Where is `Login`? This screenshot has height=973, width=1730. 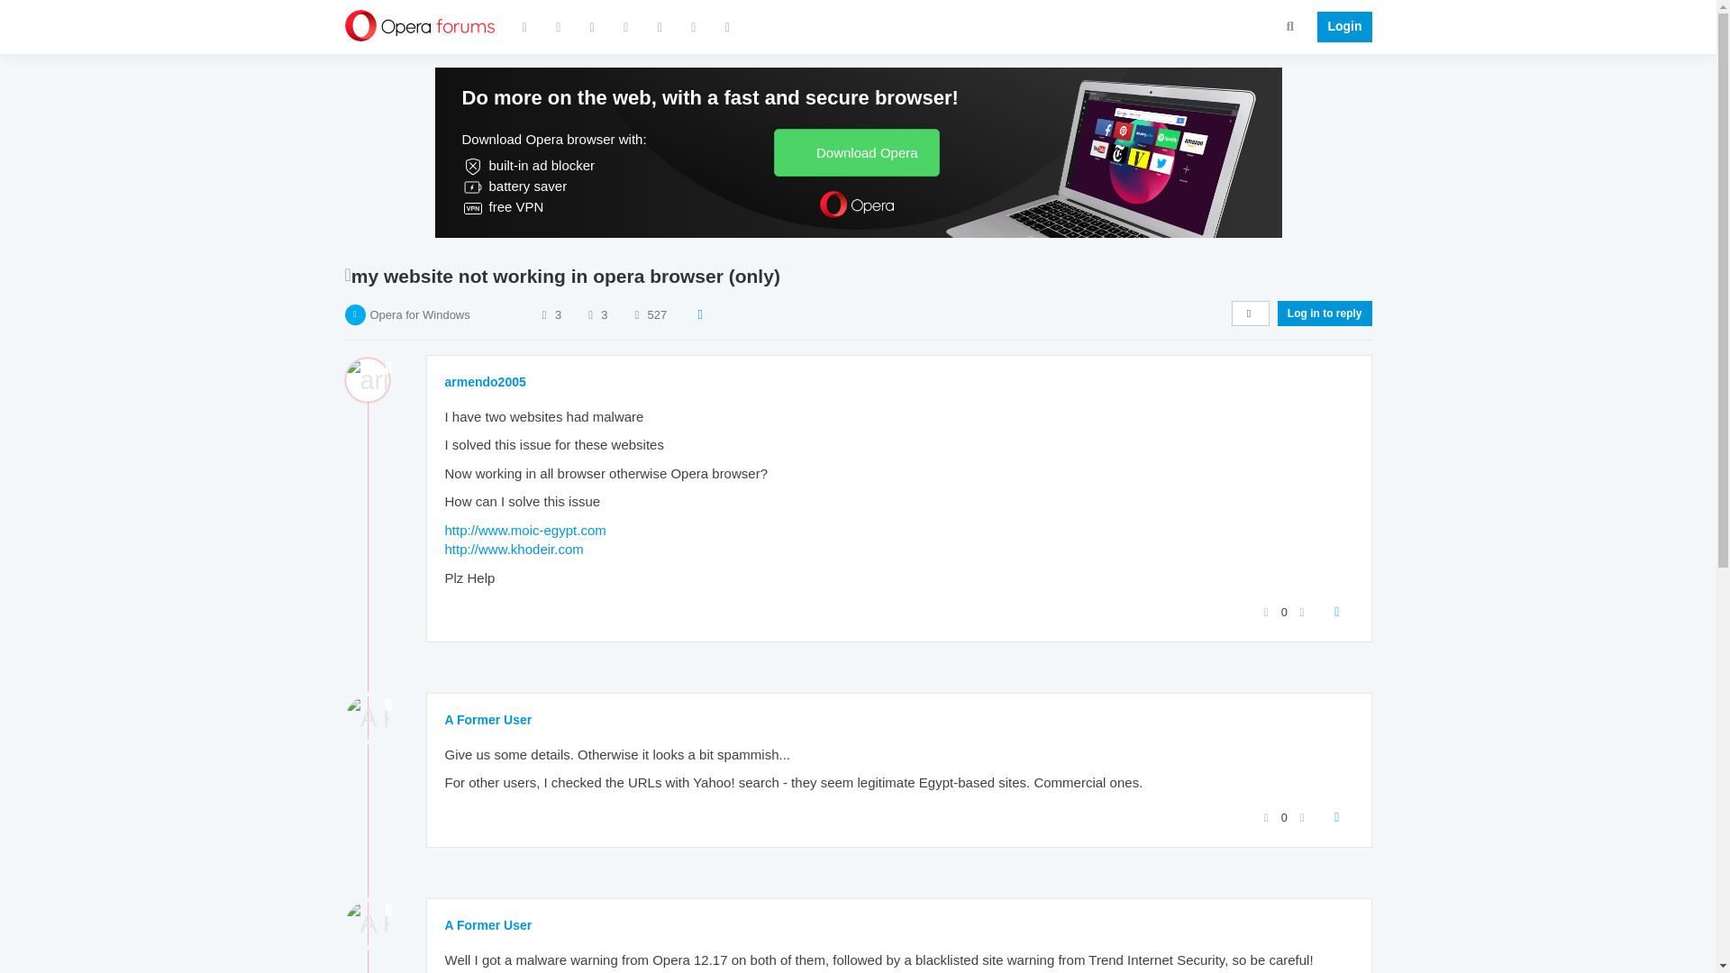
Login is located at coordinates (1339, 27).